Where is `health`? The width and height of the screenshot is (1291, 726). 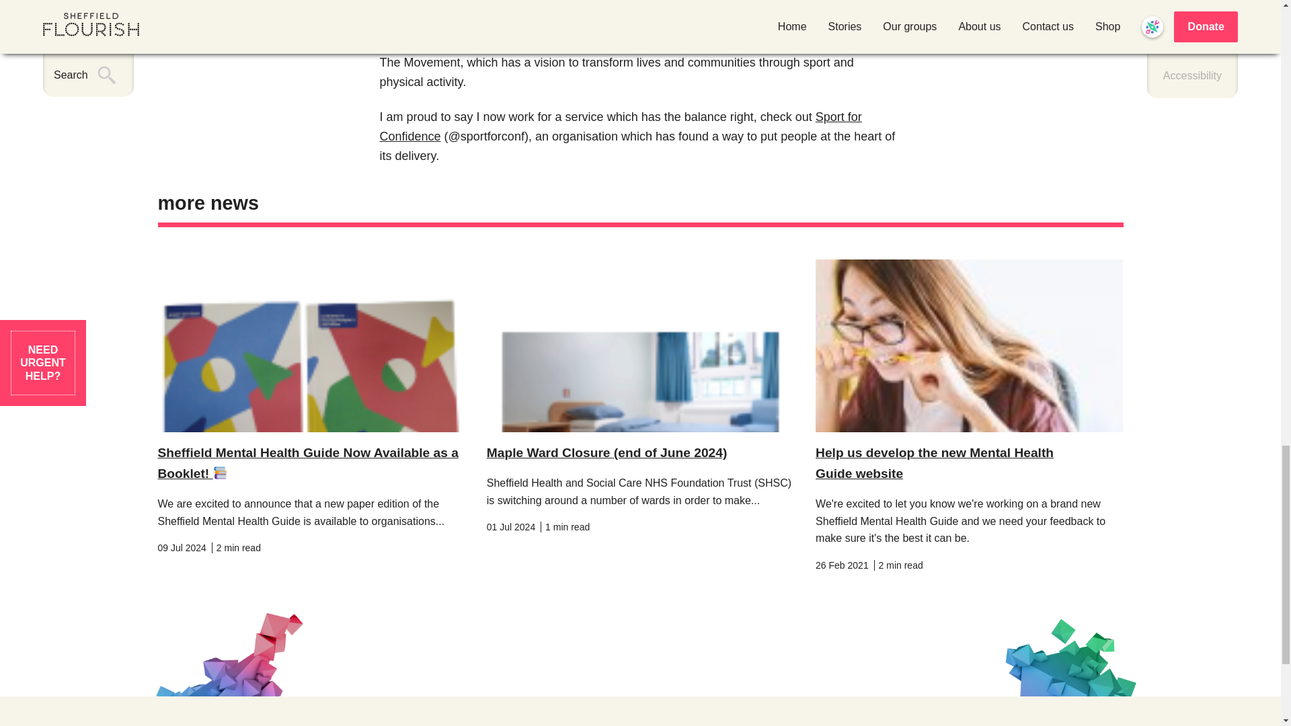 health is located at coordinates (689, 23).